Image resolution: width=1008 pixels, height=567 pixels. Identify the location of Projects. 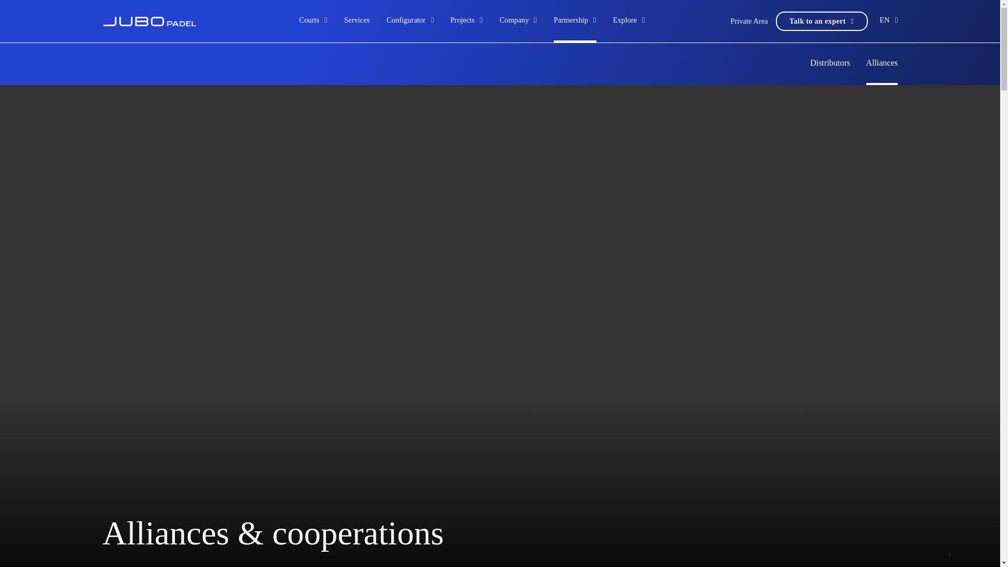
(463, 19).